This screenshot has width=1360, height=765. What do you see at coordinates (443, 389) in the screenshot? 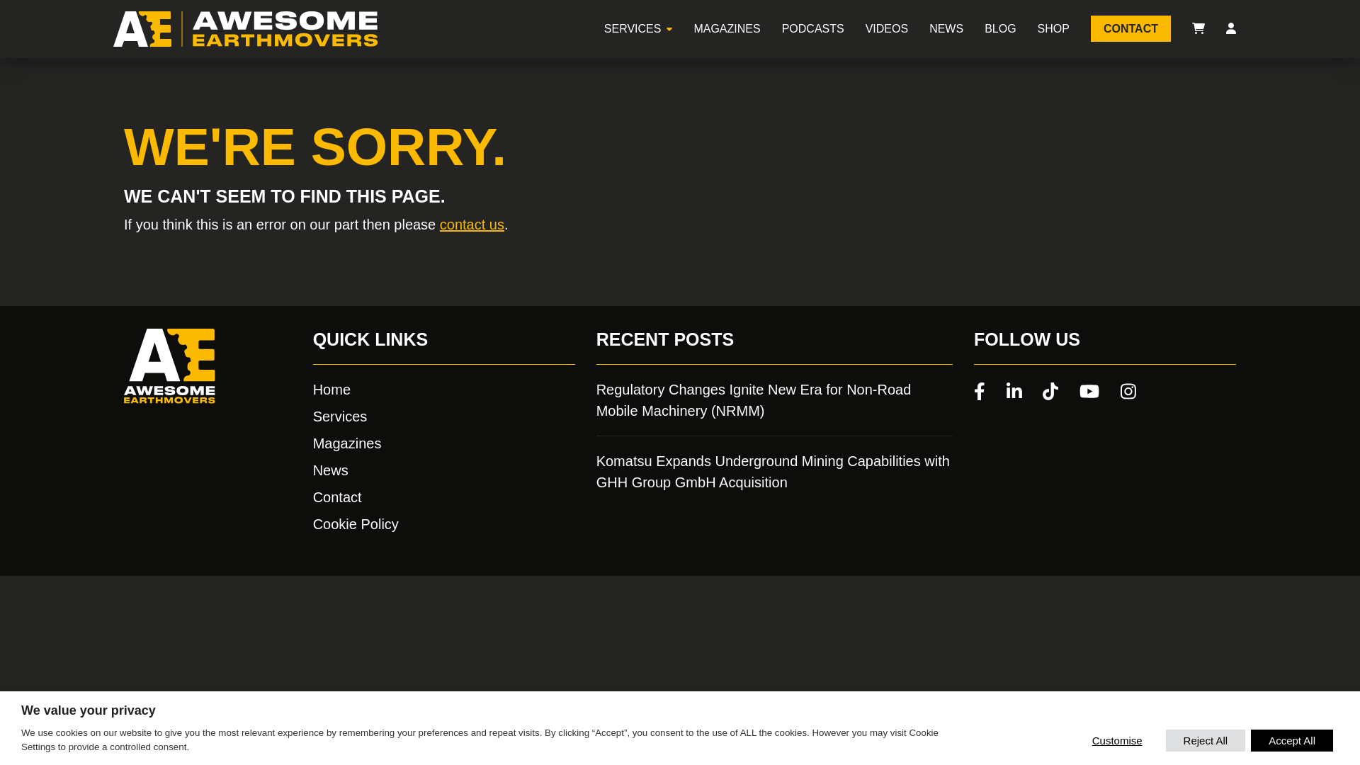
I see `Home` at bounding box center [443, 389].